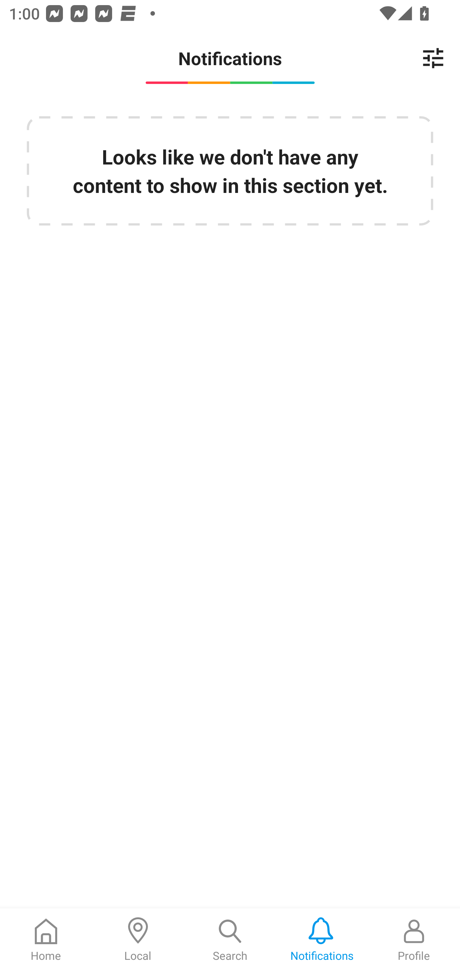  Describe the element at coordinates (433, 58) in the screenshot. I see `Notification Settings` at that location.